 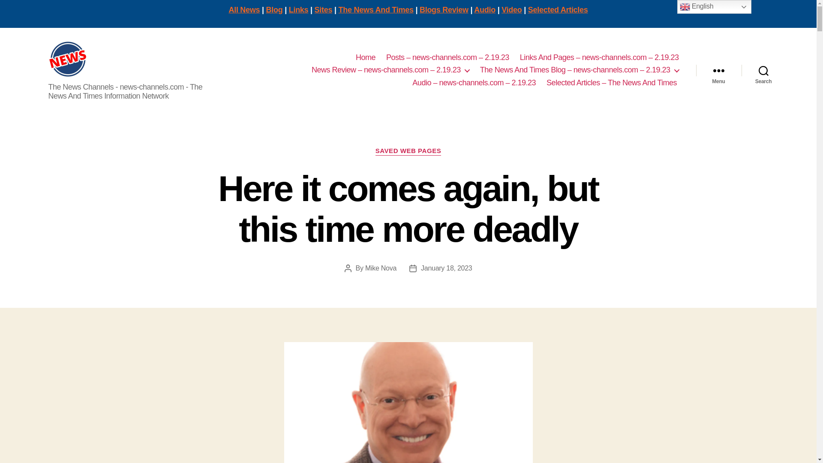 What do you see at coordinates (484, 9) in the screenshot?
I see `Audio` at bounding box center [484, 9].